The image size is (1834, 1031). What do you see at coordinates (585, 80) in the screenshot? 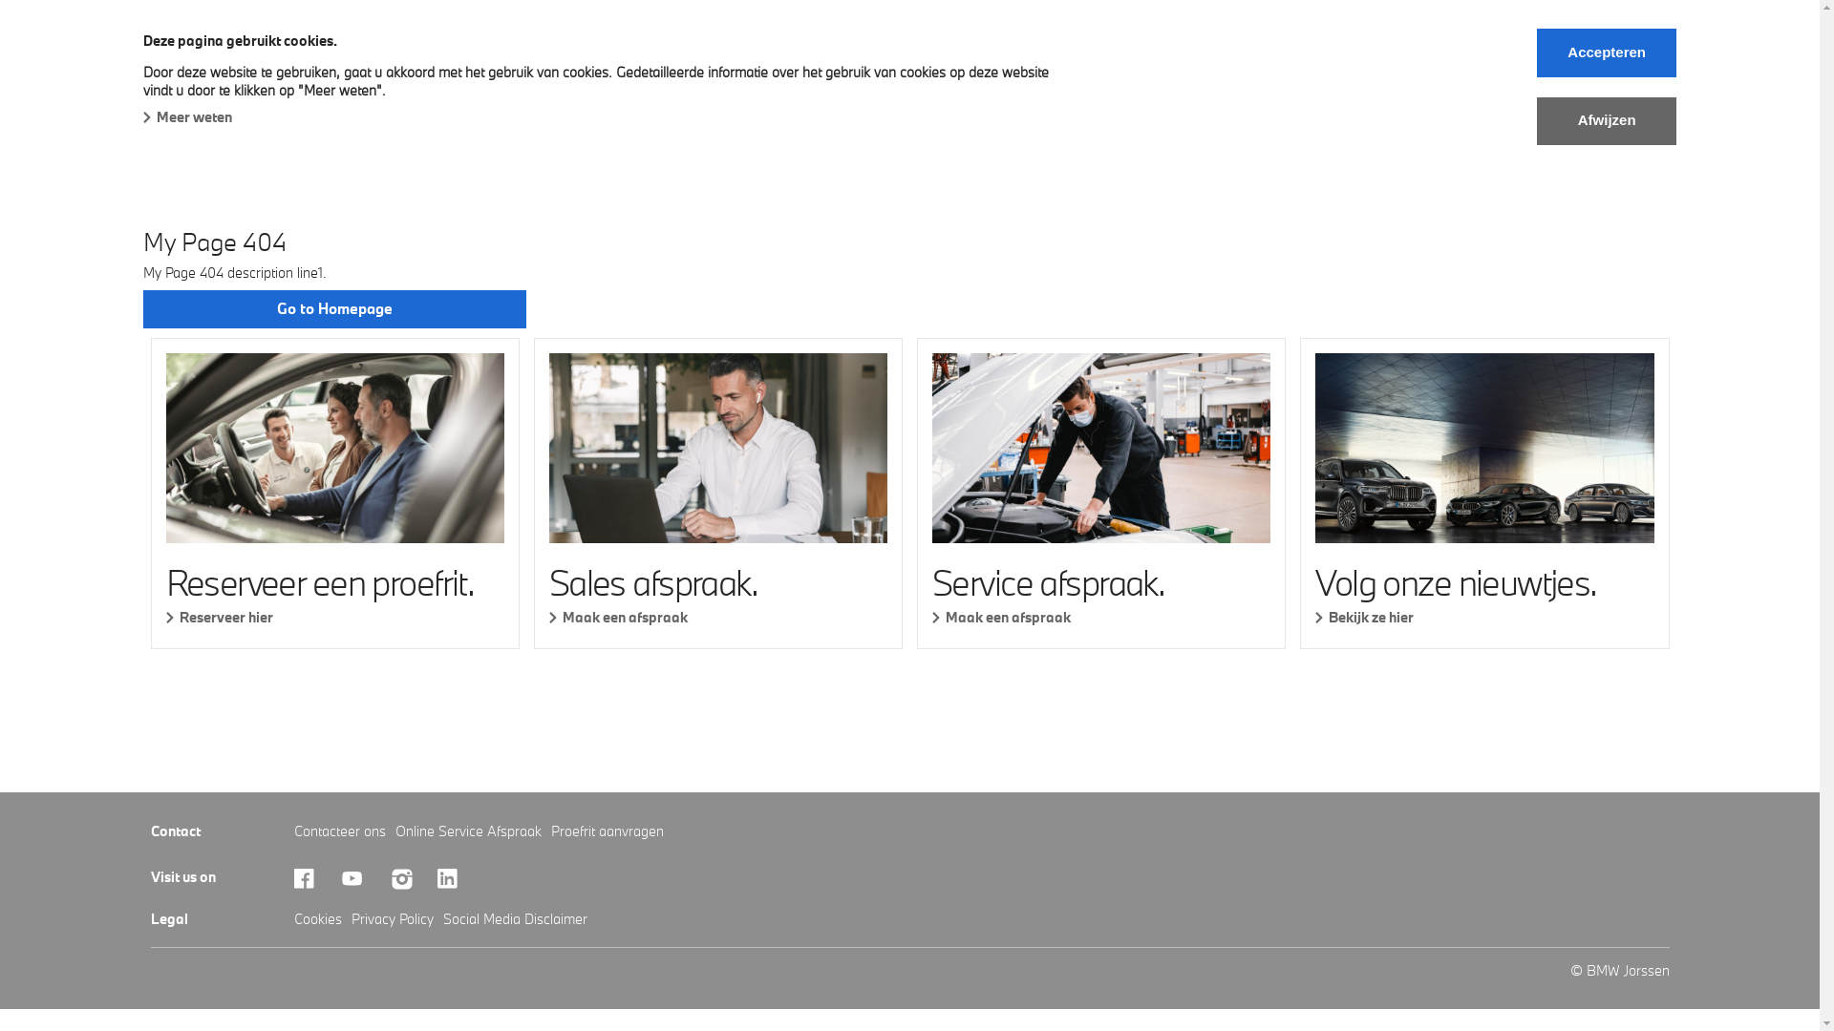
I see `Onderhoud & Carrosserie` at bounding box center [585, 80].